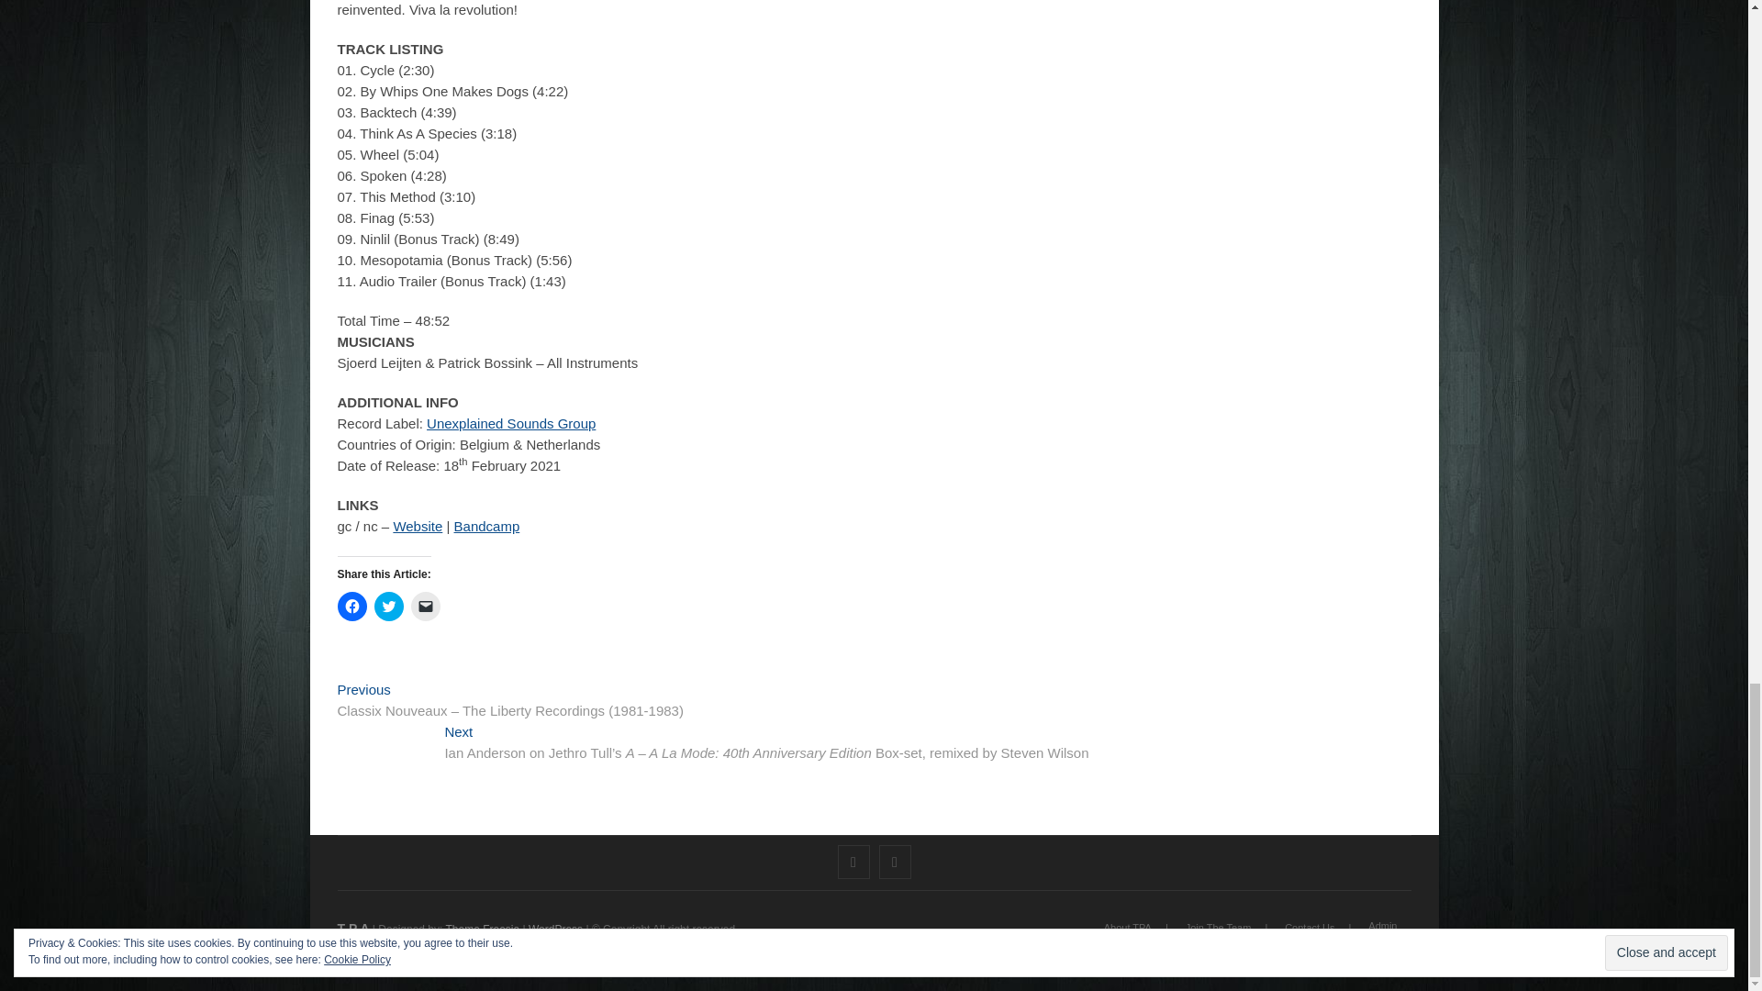 This screenshot has width=1762, height=991. What do you see at coordinates (417, 526) in the screenshot?
I see `Website` at bounding box center [417, 526].